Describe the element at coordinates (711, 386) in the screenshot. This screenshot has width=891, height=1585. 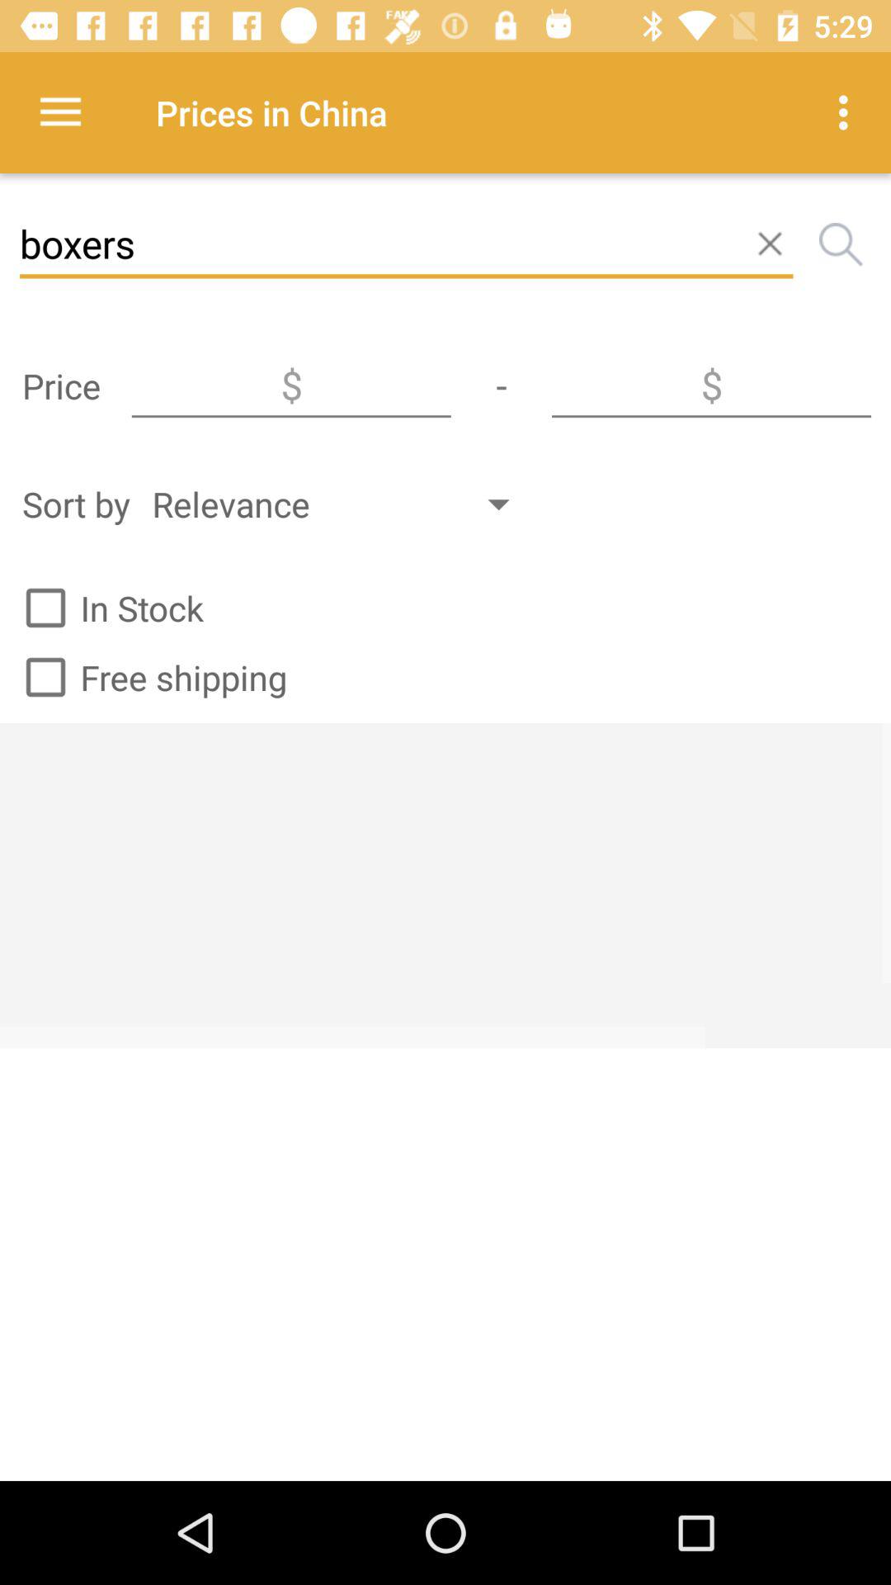
I see `click the icon next to - icon` at that location.